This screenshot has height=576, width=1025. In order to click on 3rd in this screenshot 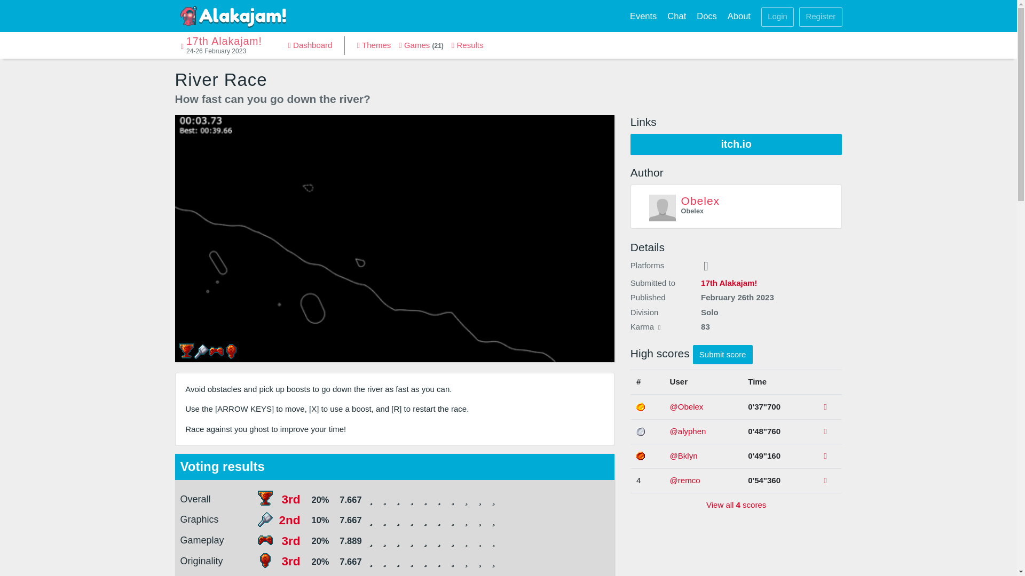, I will do `click(290, 561)`.